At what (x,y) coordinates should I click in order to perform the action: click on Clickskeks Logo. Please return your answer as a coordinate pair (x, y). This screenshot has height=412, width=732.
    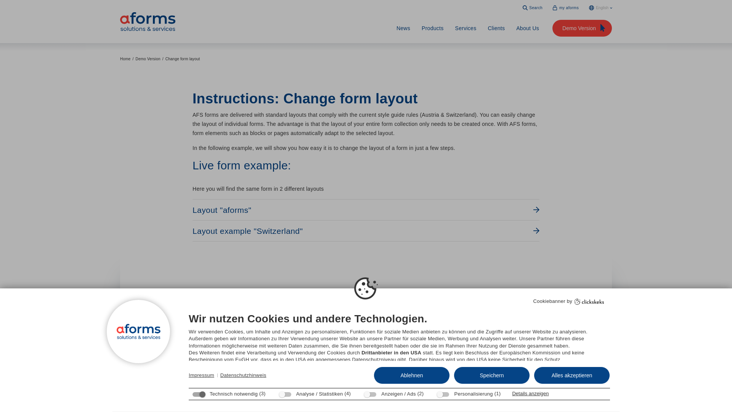
    Looking at the image, I should click on (589, 302).